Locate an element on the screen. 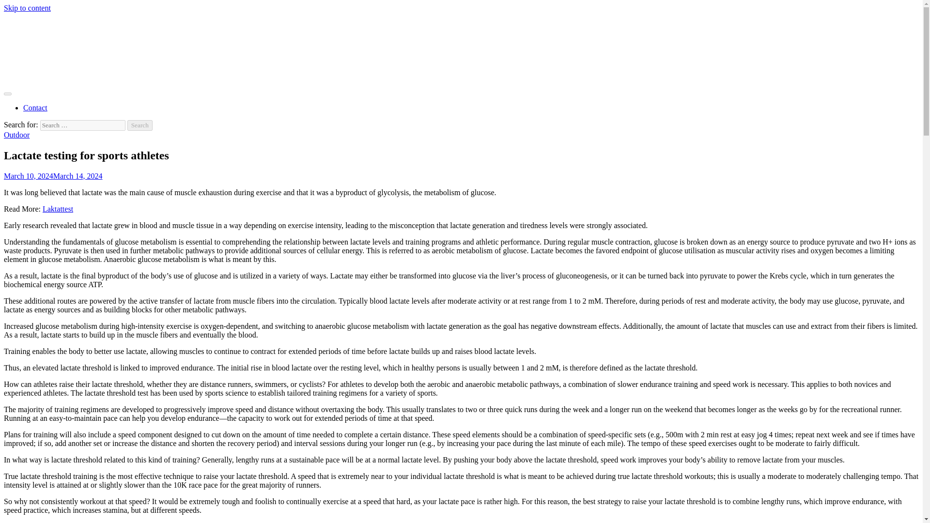 This screenshot has width=930, height=523. Skip to content is located at coordinates (27, 8).